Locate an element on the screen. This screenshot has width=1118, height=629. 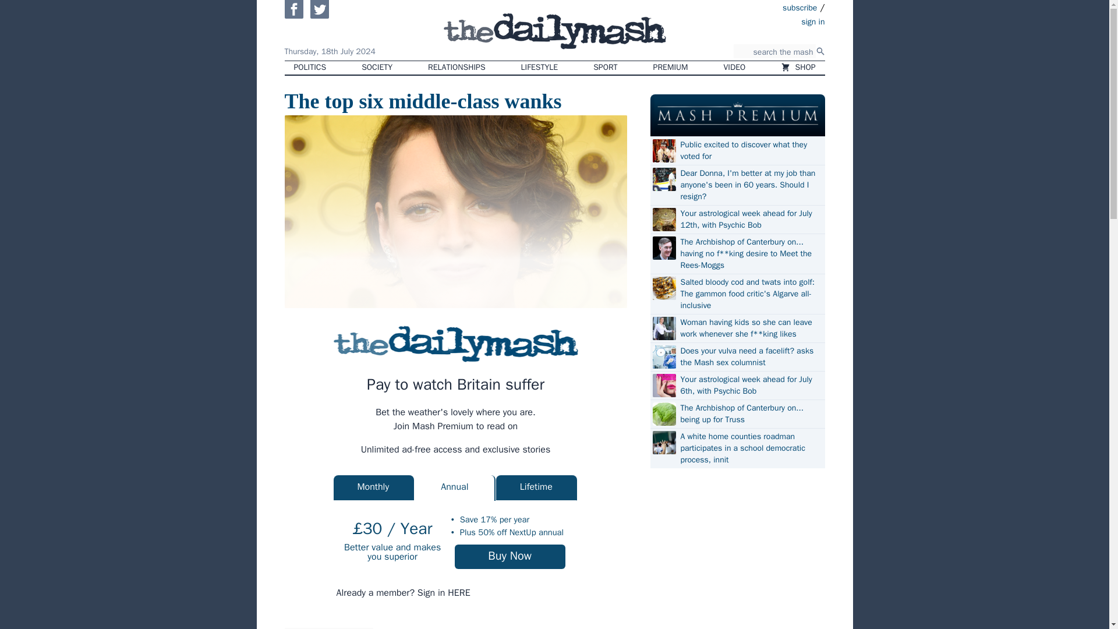
Your astrological week ahead for July 12th, with Psychic Bob is located at coordinates (751, 220).